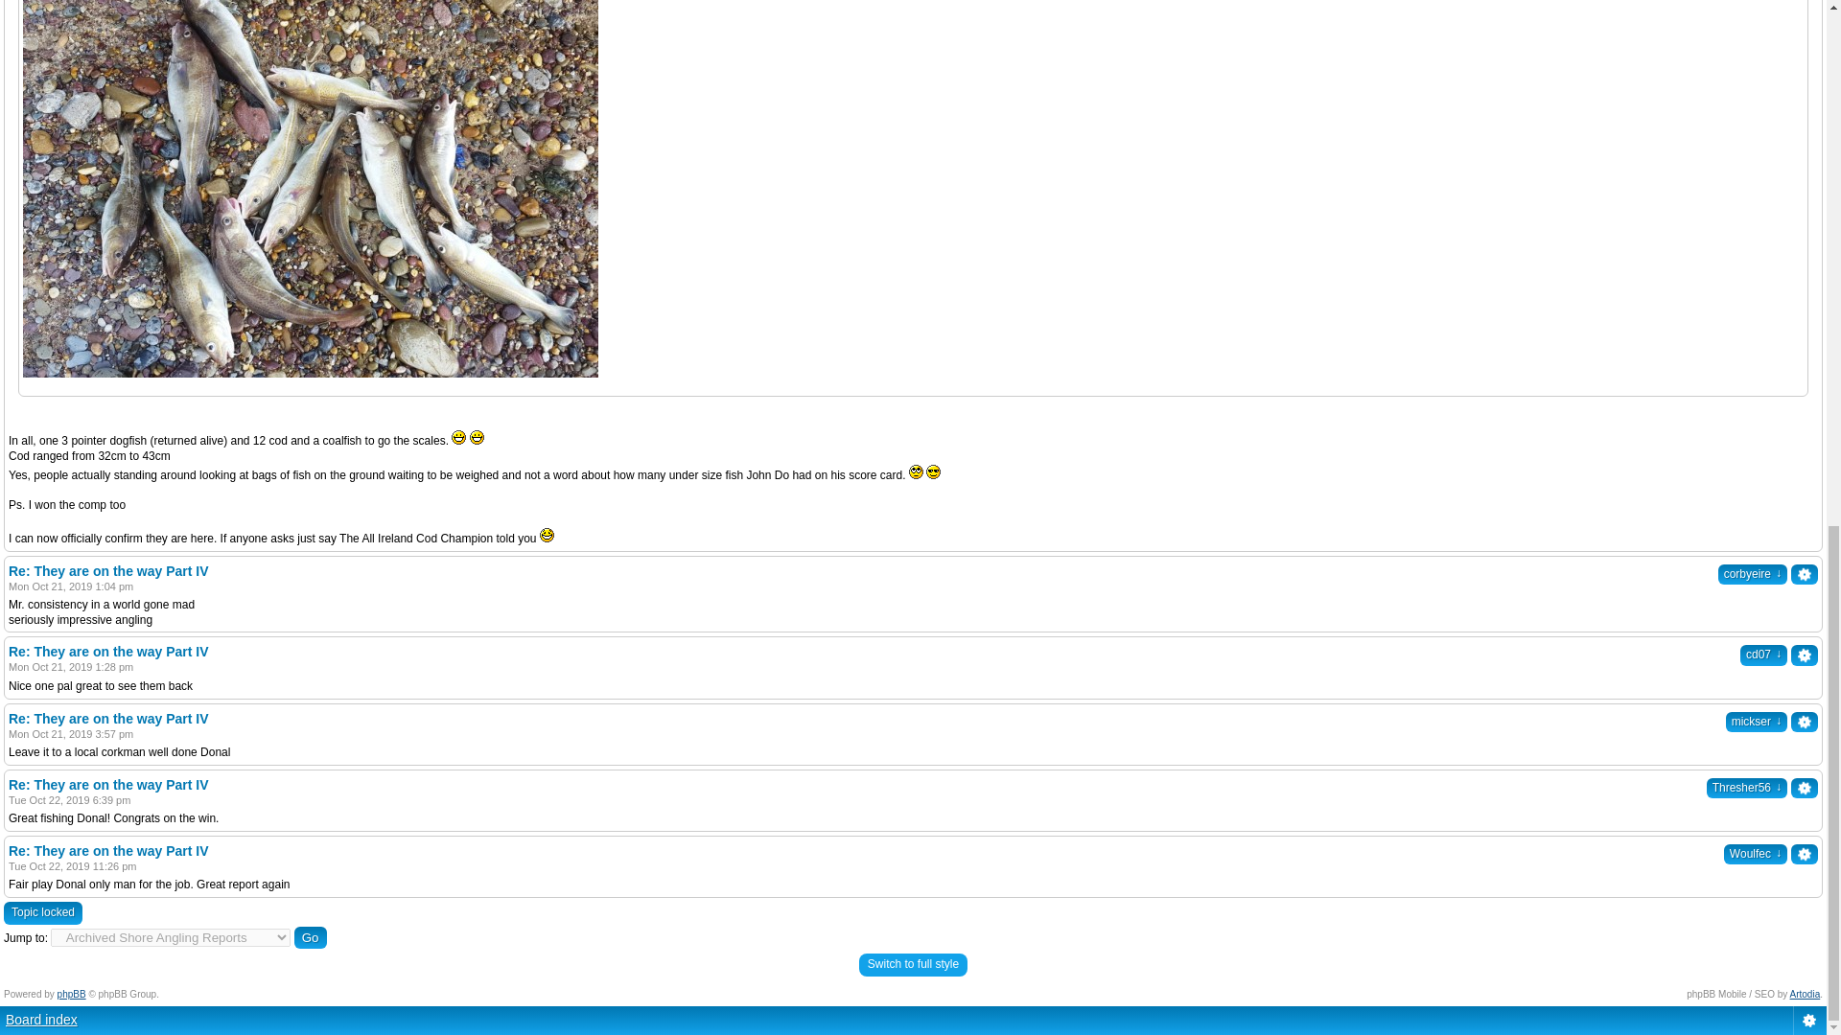  What do you see at coordinates (458, 437) in the screenshot?
I see `Very Happy` at bounding box center [458, 437].